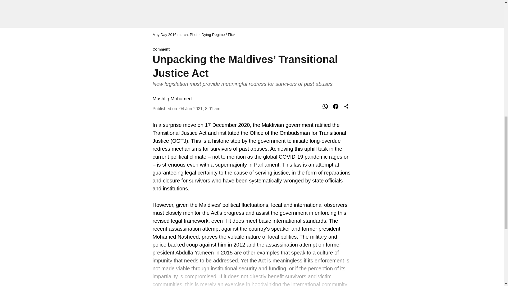 This screenshot has height=286, width=508. What do you see at coordinates (200, 109) in the screenshot?
I see `2021-06-04 08:01` at bounding box center [200, 109].